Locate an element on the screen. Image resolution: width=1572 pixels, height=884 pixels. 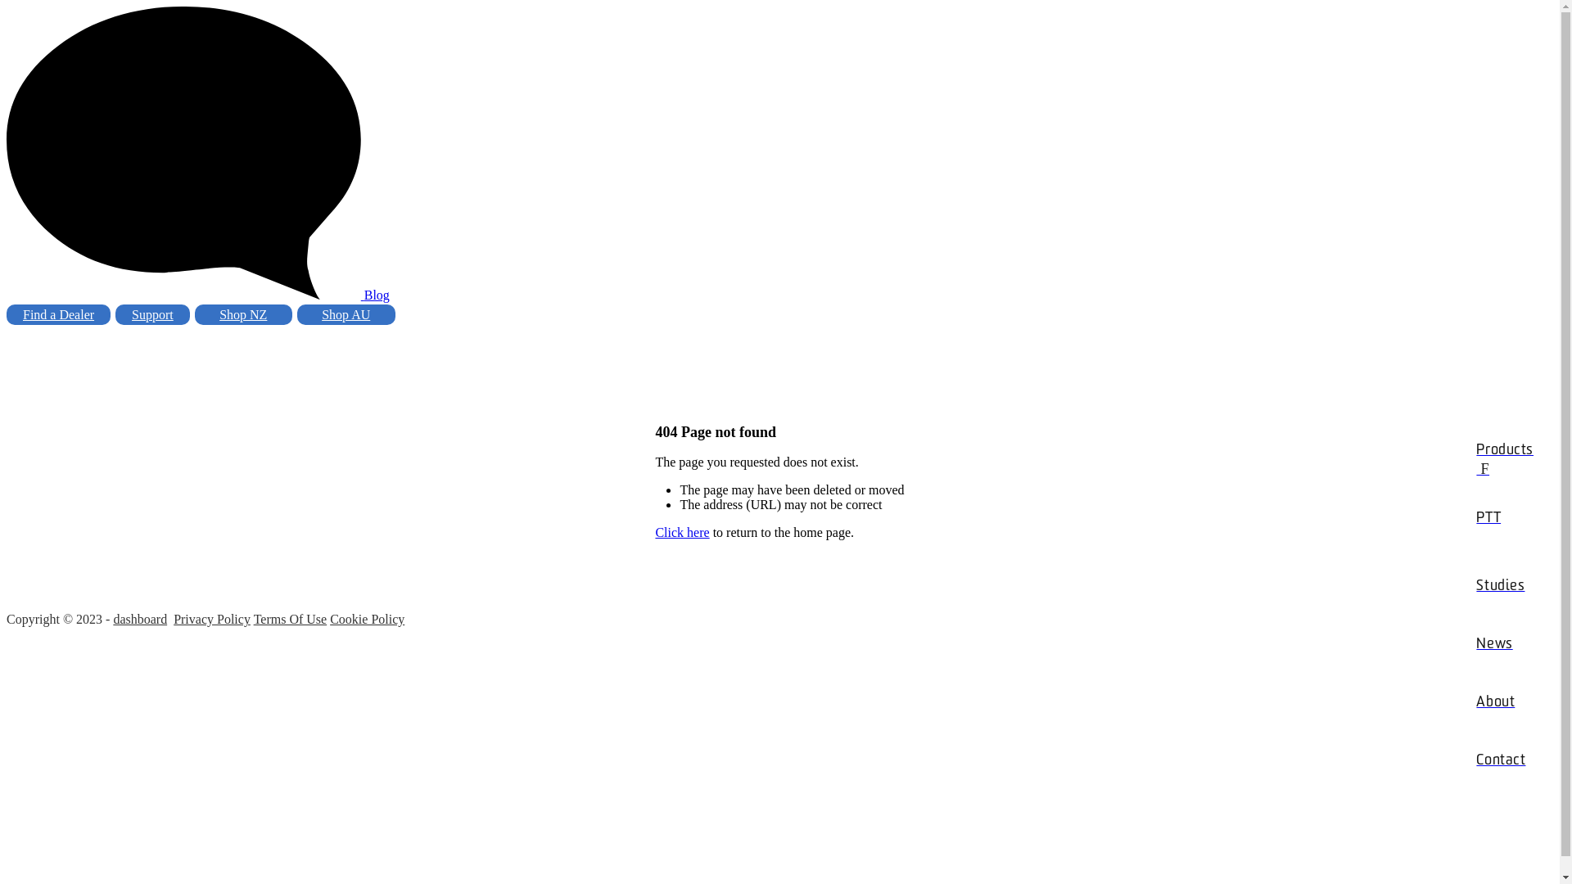
PTT is located at coordinates (1505, 518).